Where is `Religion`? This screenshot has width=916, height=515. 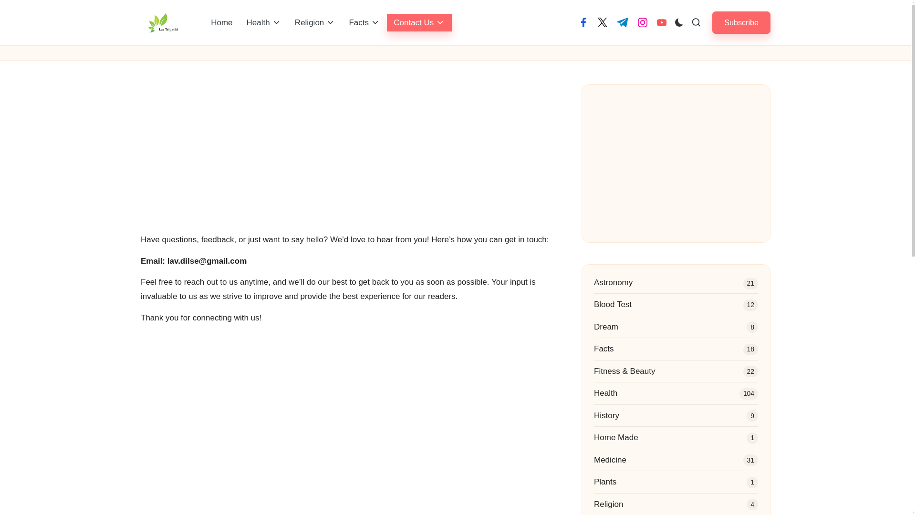 Religion is located at coordinates (315, 23).